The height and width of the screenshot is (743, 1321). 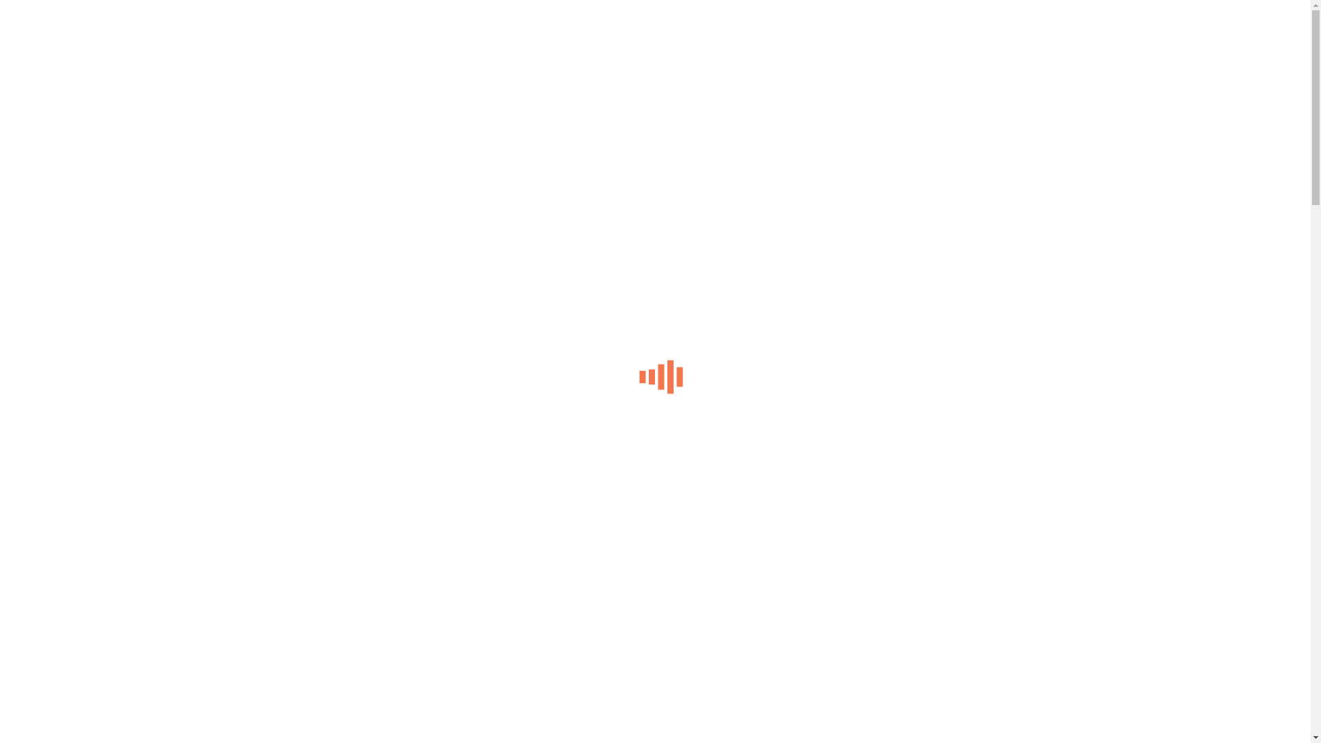 I want to click on About us, so click(x=53, y=158).